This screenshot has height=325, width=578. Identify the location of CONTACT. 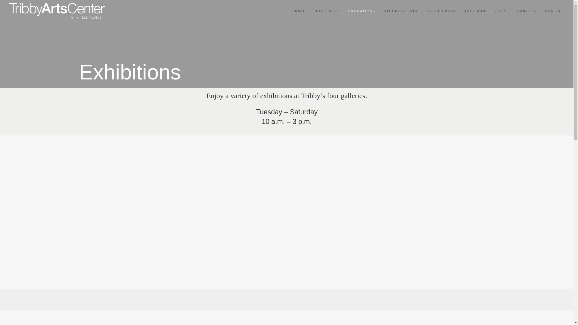
(555, 11).